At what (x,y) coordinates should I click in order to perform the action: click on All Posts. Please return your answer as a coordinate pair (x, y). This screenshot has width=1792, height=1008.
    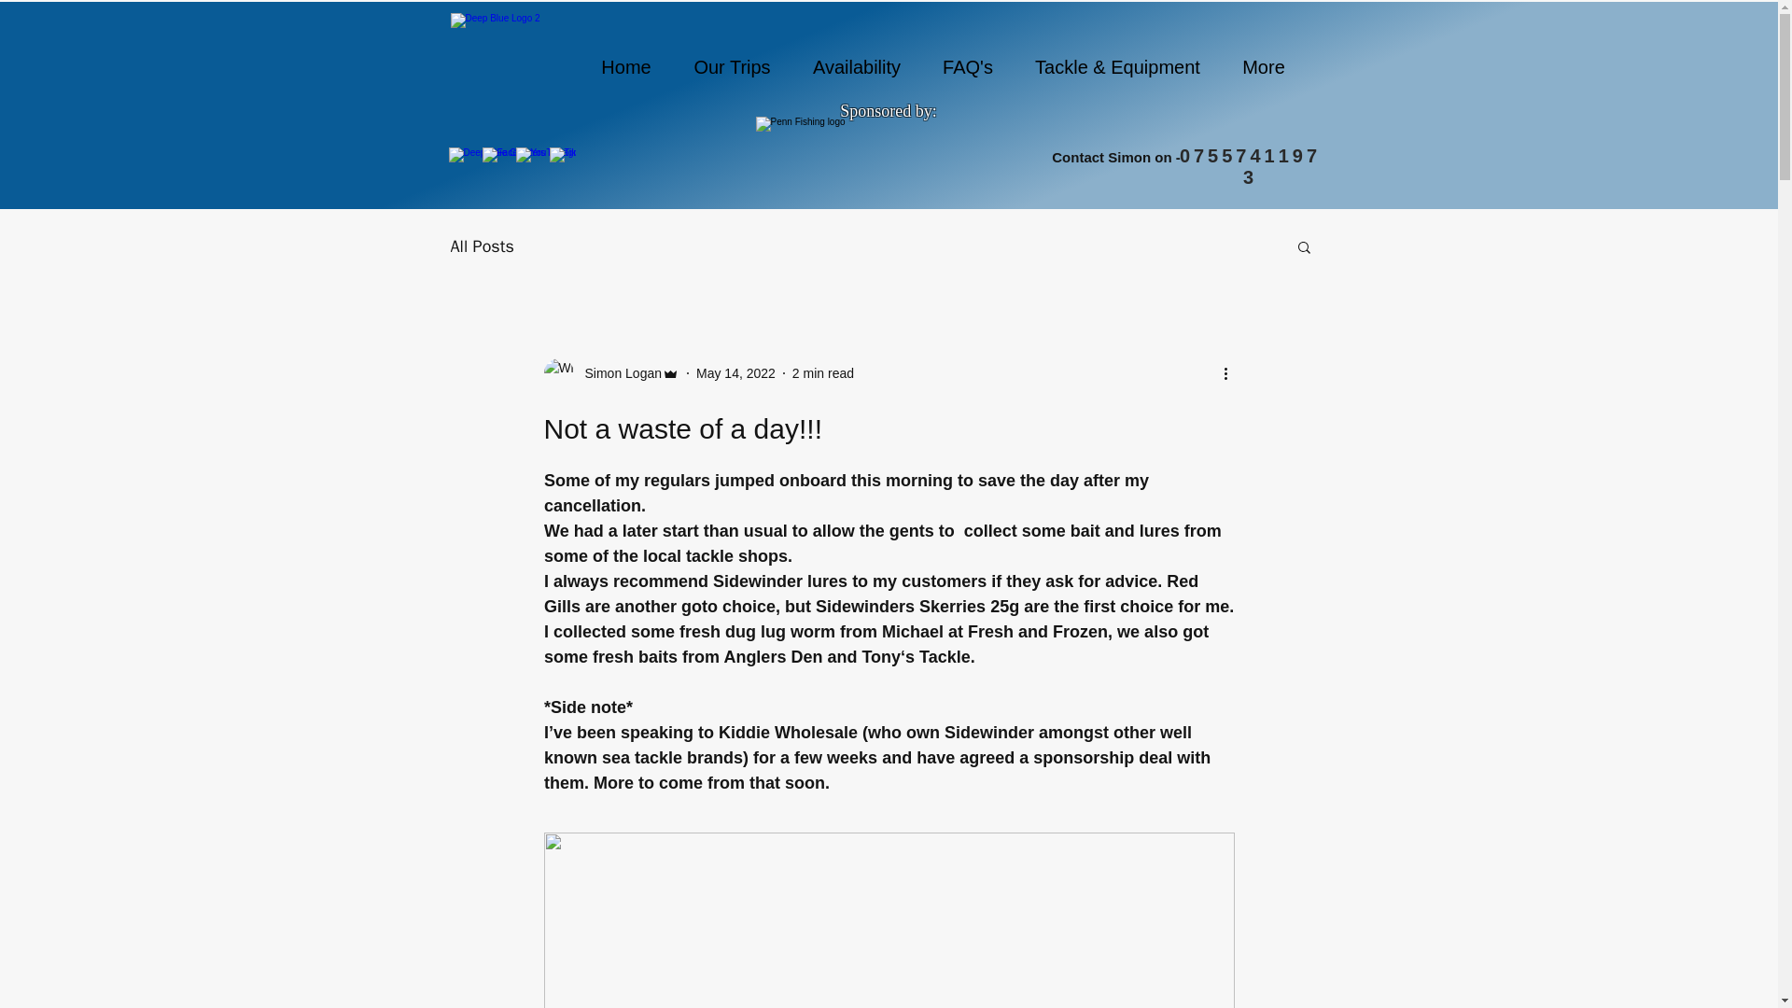
    Looking at the image, I should click on (481, 246).